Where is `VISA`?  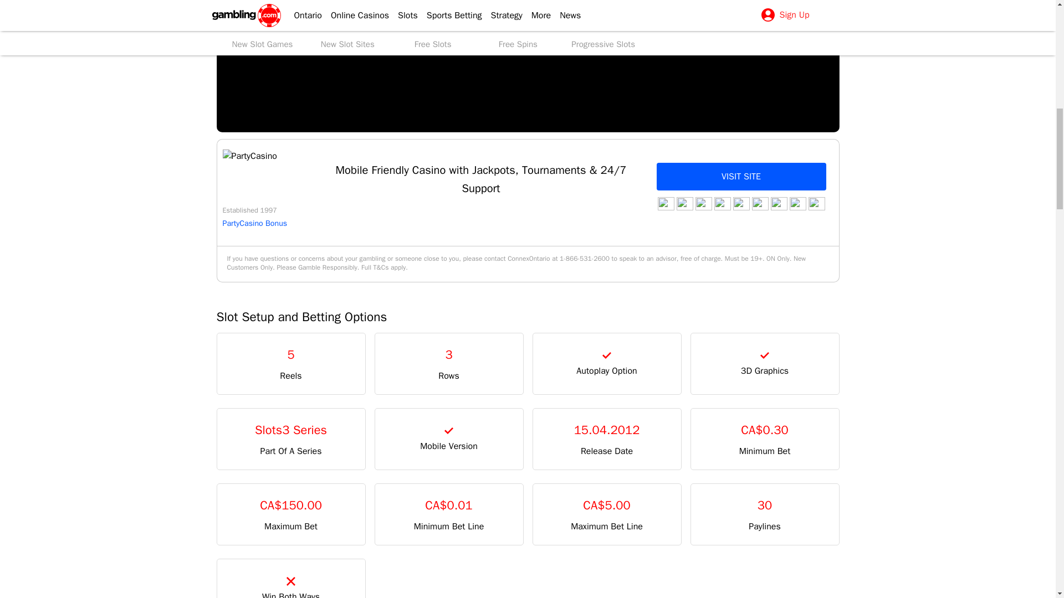 VISA is located at coordinates (797, 204).